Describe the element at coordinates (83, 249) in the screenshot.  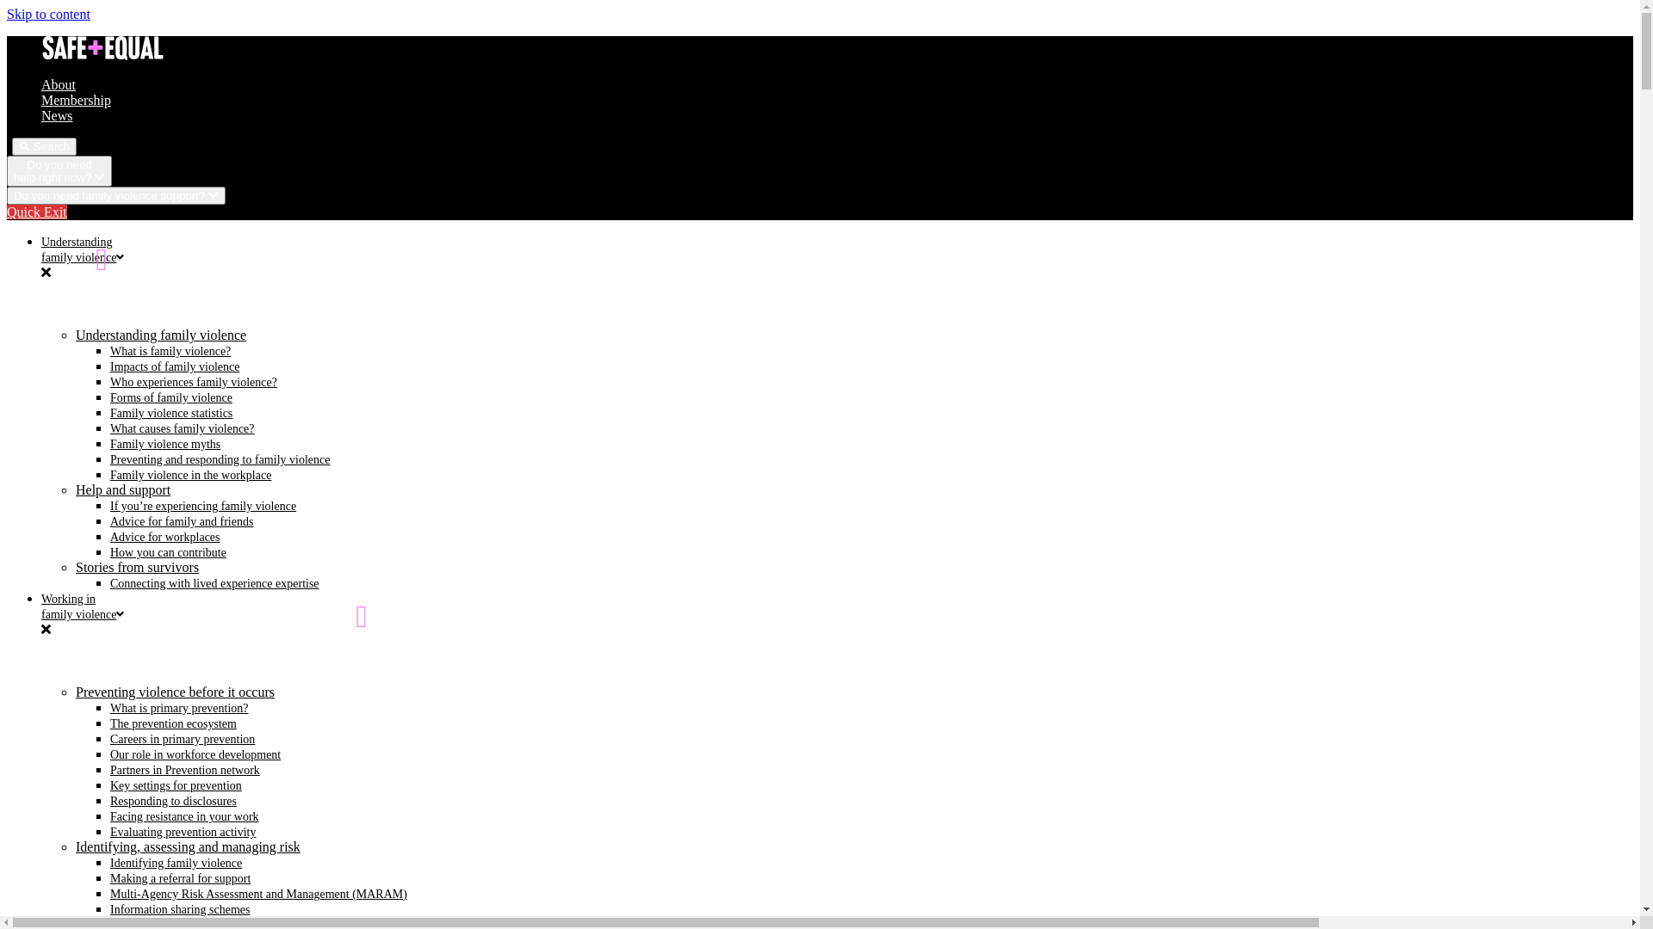
I see `Understanding
family violence` at that location.